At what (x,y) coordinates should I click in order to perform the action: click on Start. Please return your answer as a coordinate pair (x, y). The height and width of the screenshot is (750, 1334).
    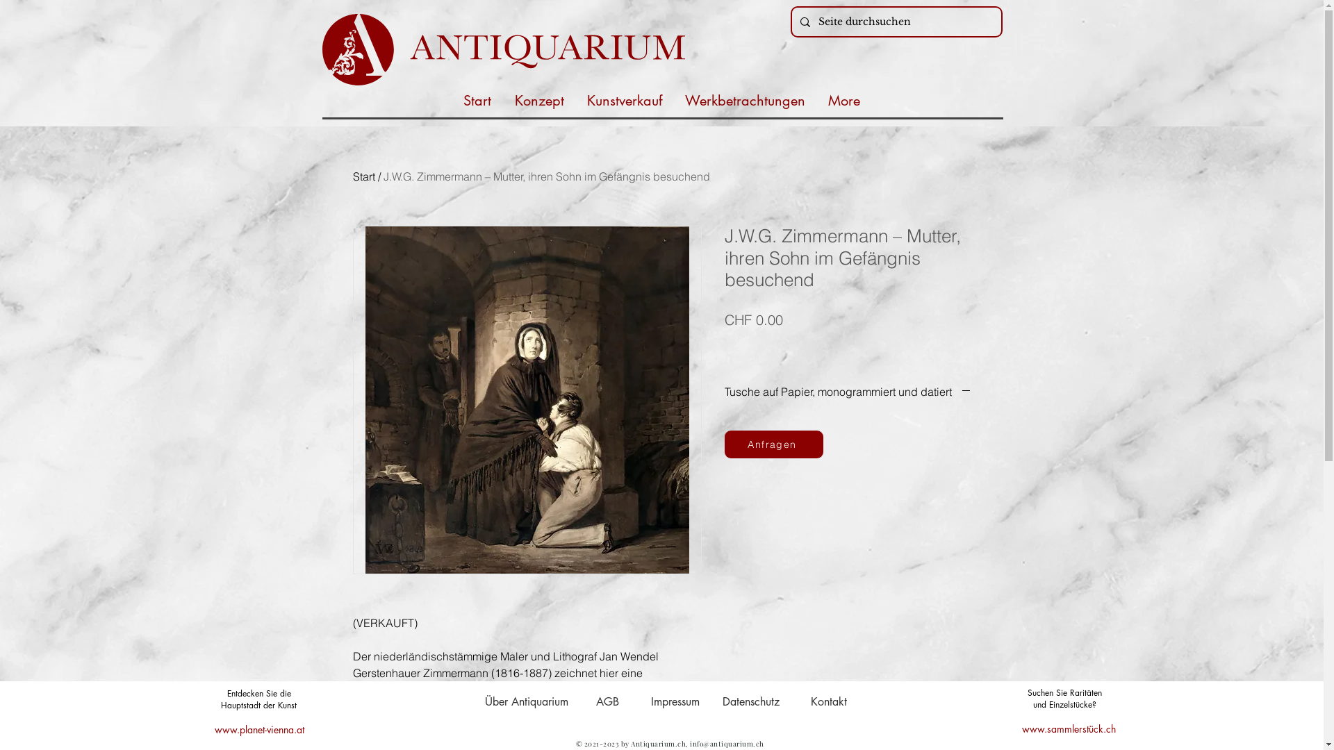
    Looking at the image, I should click on (477, 99).